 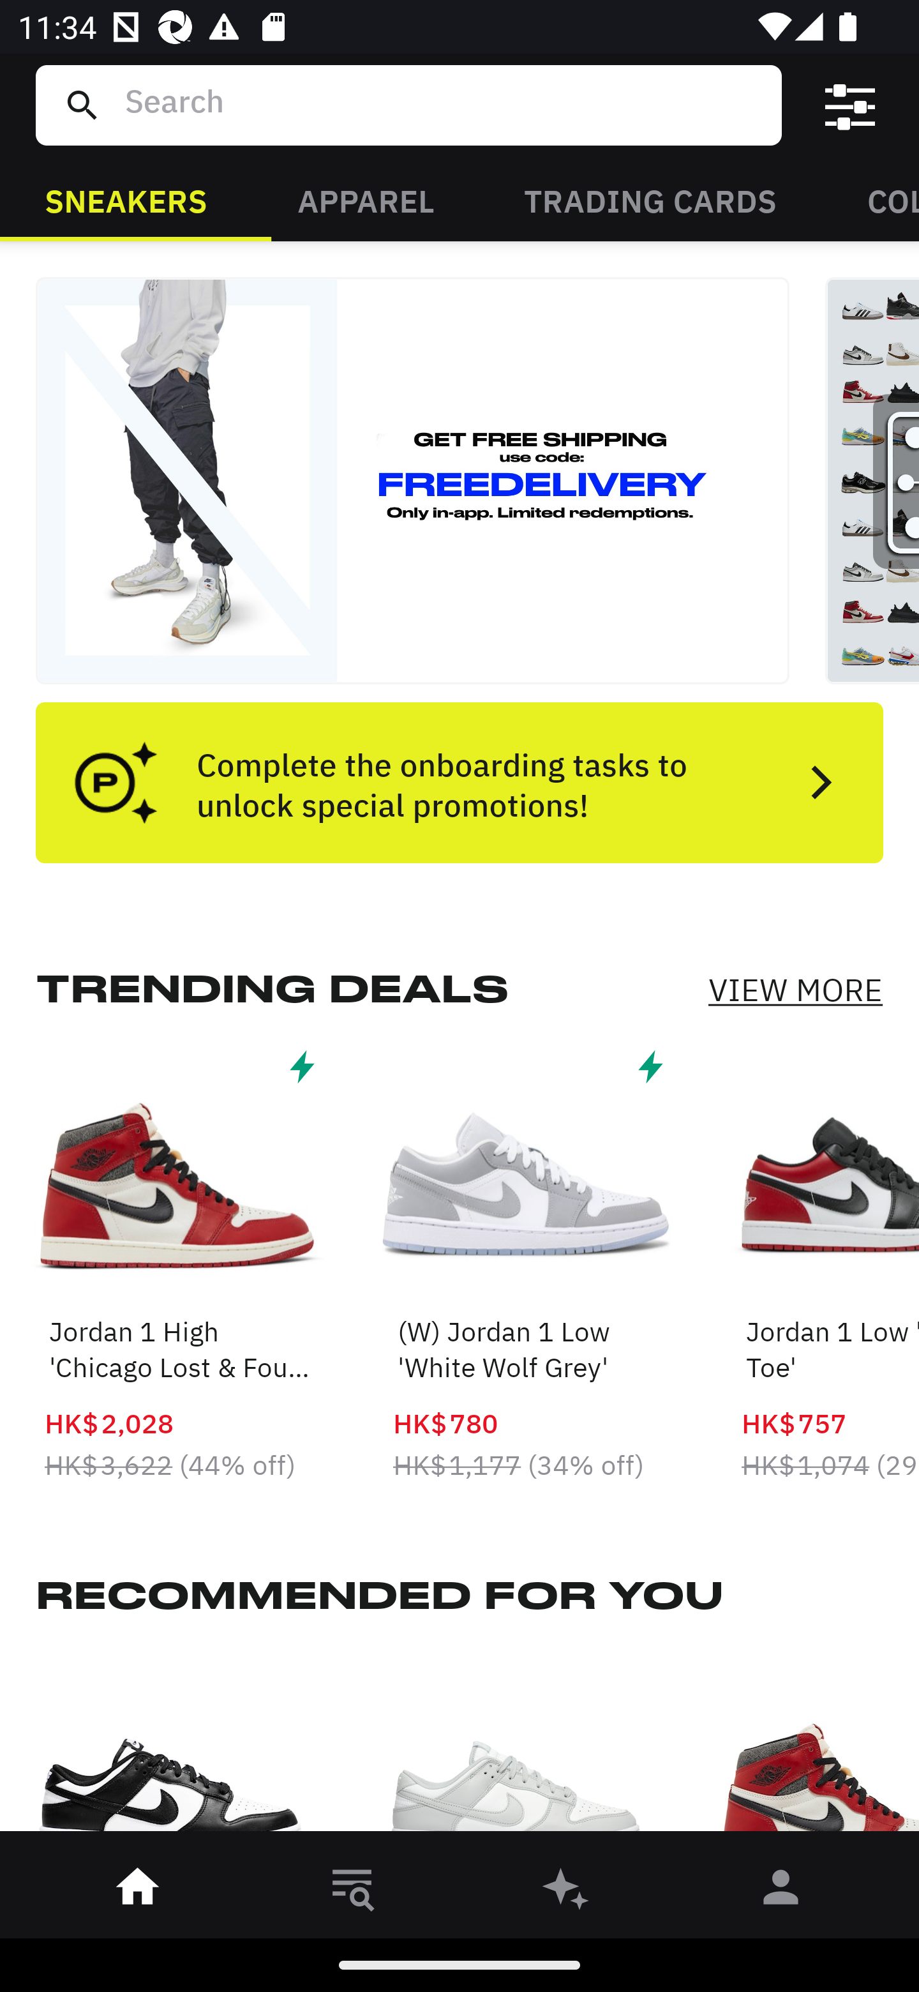 I want to click on SNEAKERS, so click(x=126, y=199).